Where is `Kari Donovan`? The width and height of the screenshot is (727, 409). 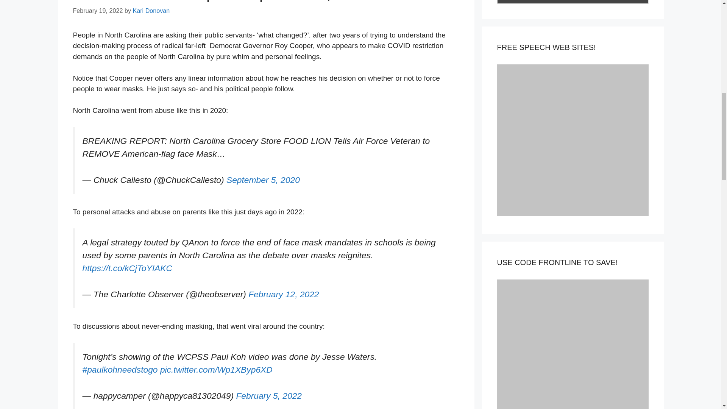 Kari Donovan is located at coordinates (151, 11).